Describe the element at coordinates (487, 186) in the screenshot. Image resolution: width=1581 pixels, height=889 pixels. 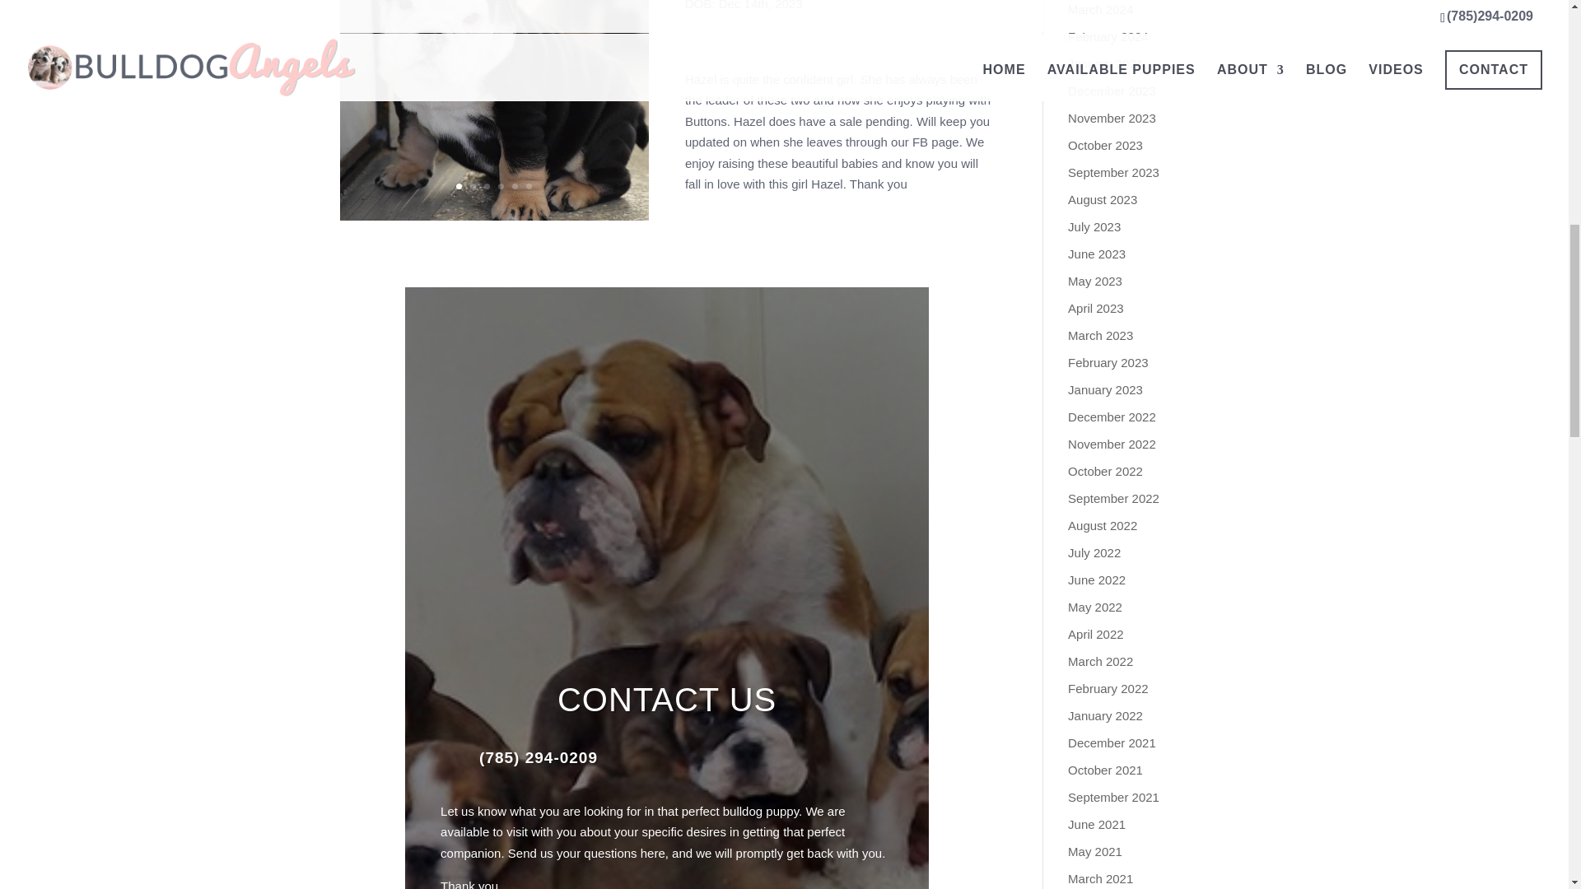
I see `3` at that location.